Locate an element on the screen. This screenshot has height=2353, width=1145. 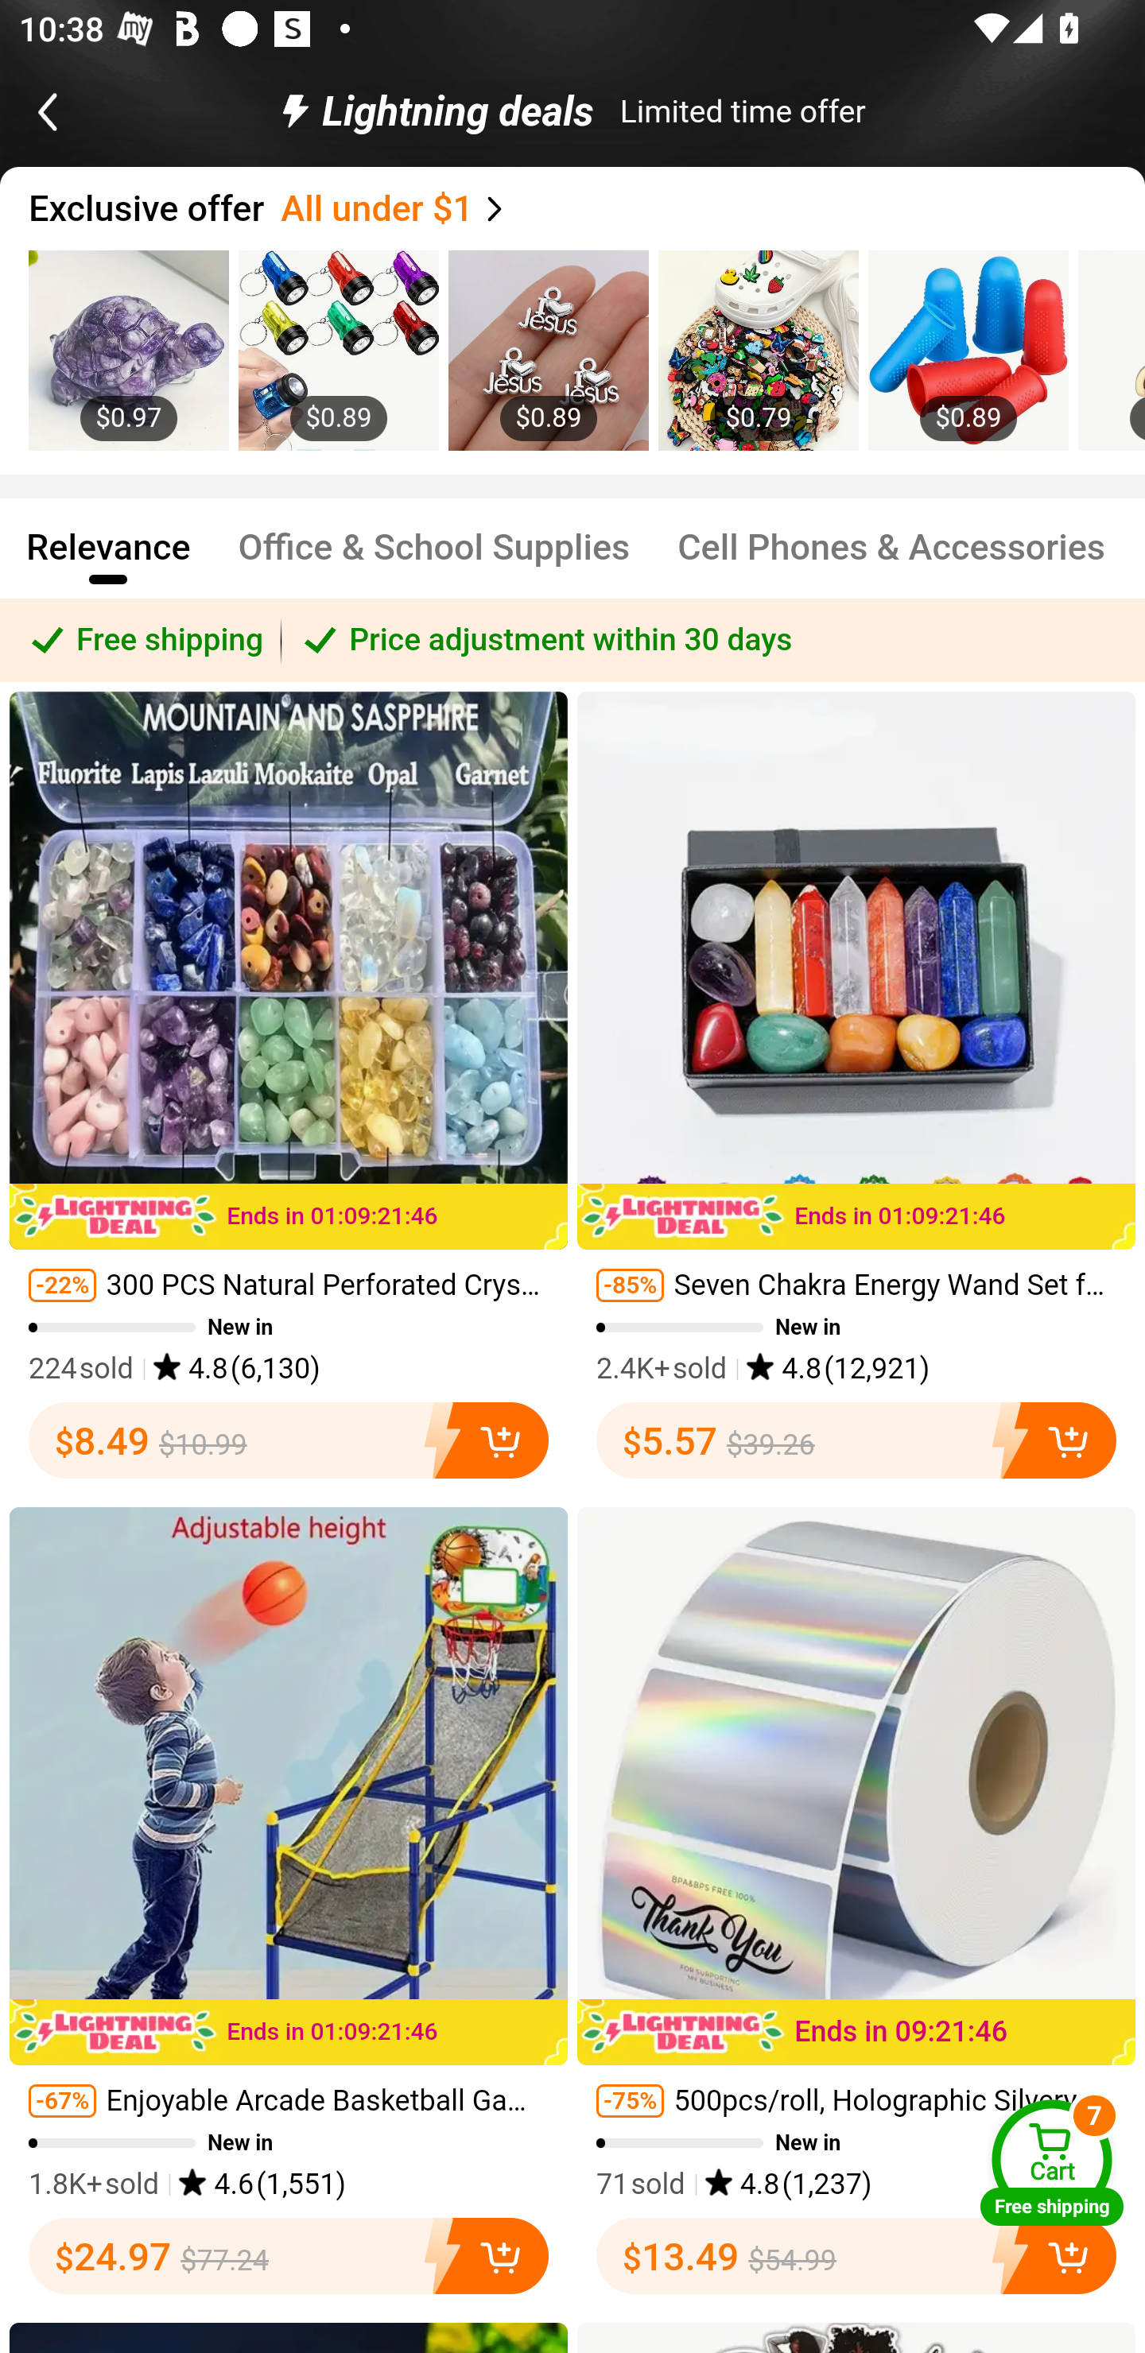
$13.49 $54.99 is located at coordinates (856, 2256).